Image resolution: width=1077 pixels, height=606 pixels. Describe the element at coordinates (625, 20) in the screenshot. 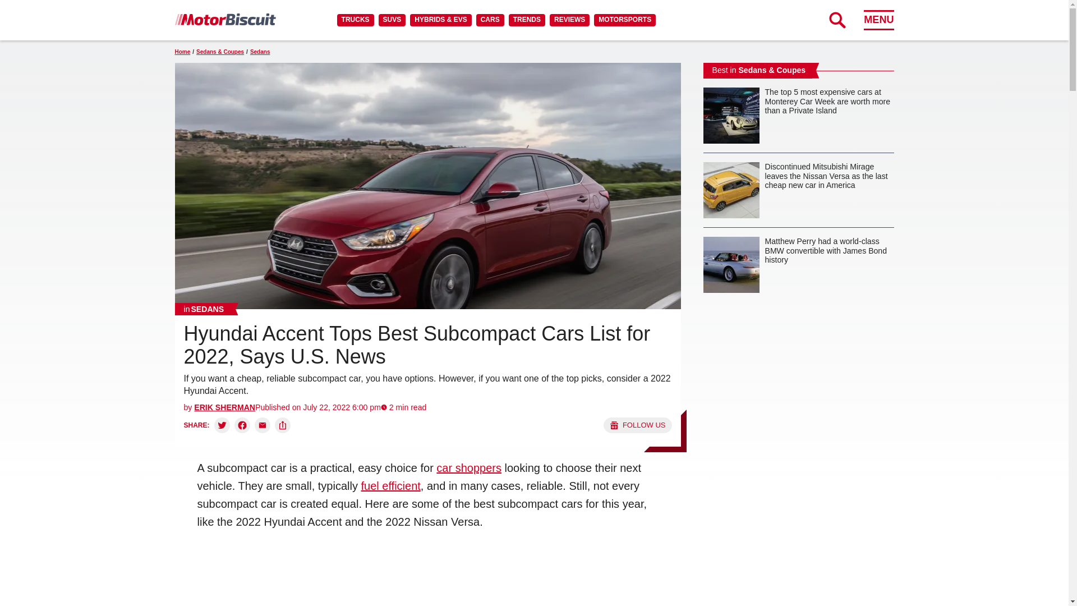

I see `MOTORSPORTS` at that location.